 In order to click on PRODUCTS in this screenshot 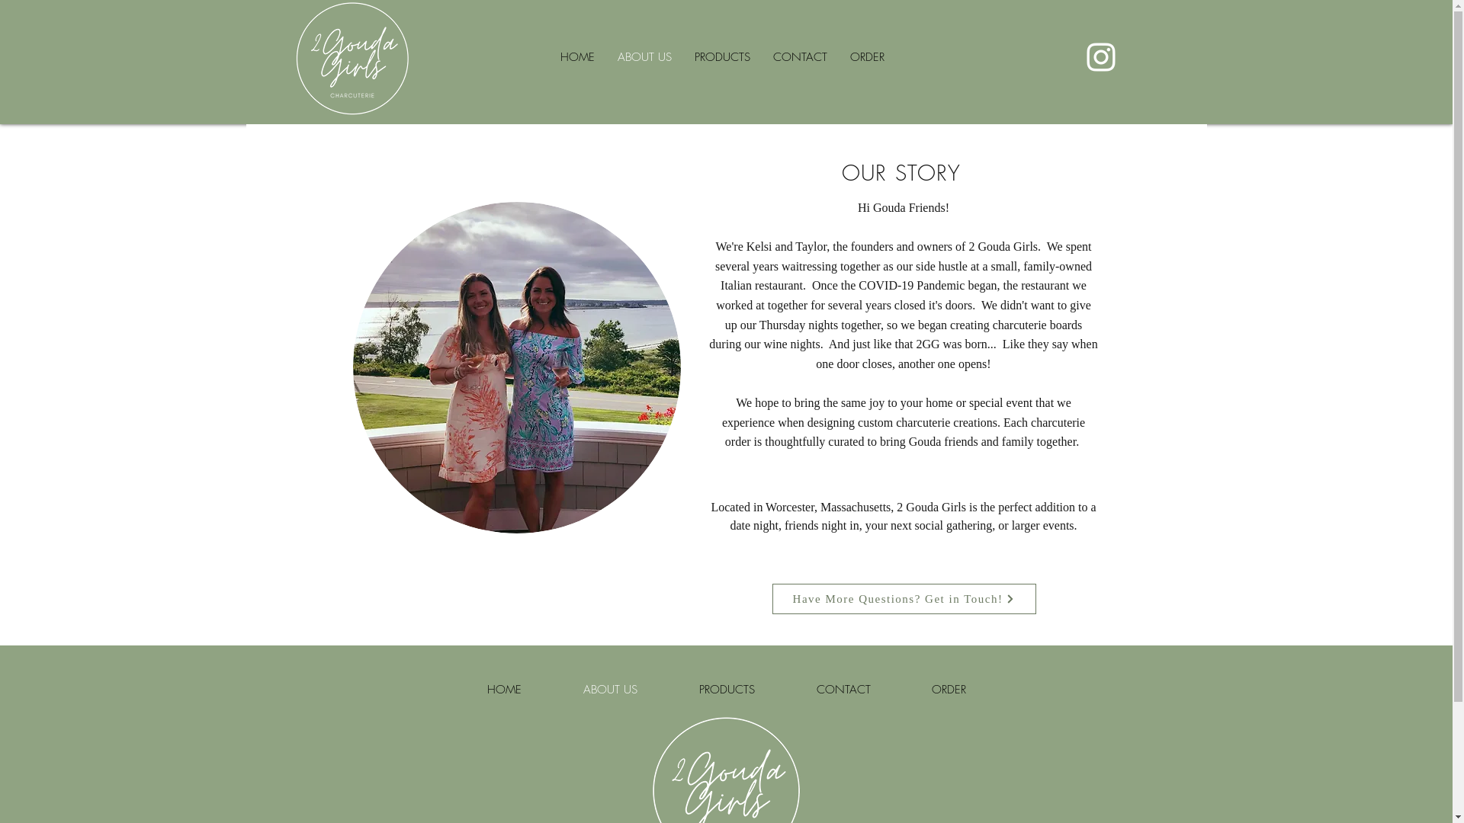, I will do `click(727, 690)`.